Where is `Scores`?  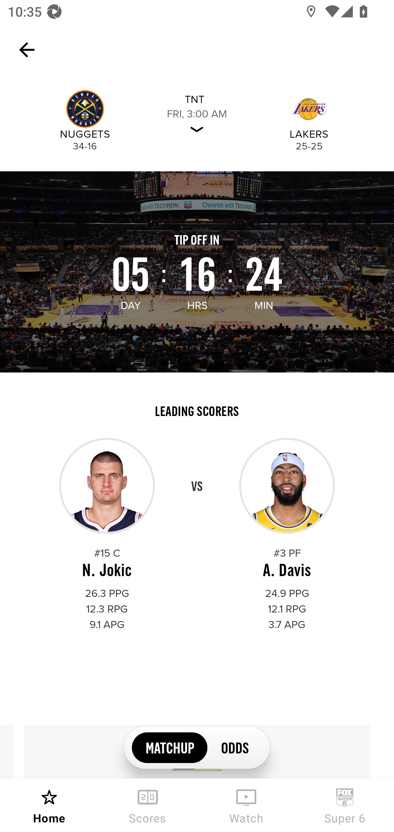 Scores is located at coordinates (148, 805).